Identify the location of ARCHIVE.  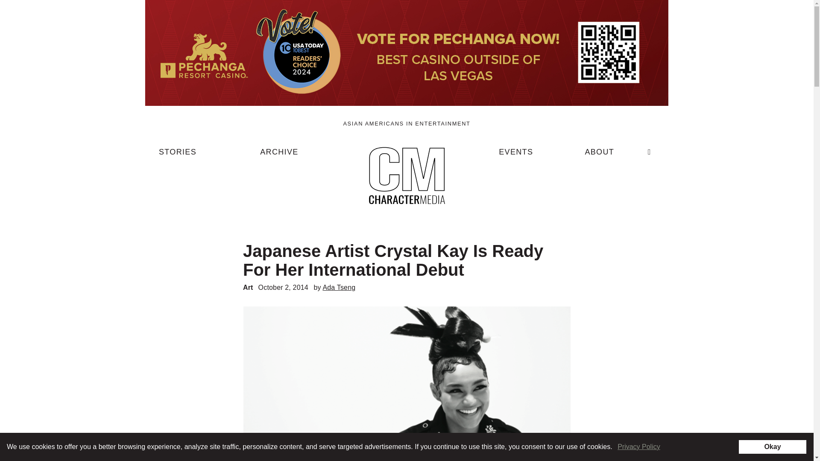
(279, 155).